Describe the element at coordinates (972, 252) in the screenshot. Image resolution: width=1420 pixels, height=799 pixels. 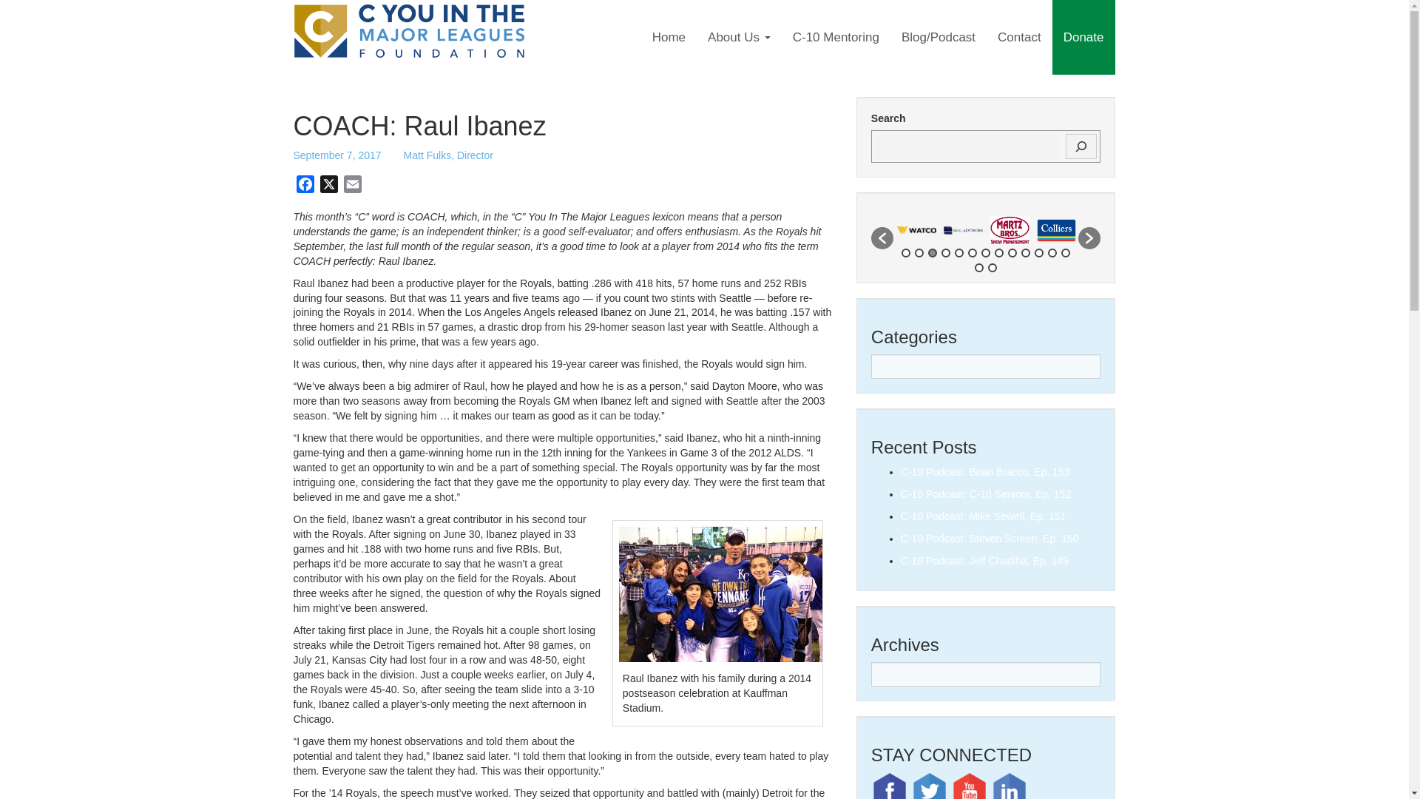
I see `6` at that location.